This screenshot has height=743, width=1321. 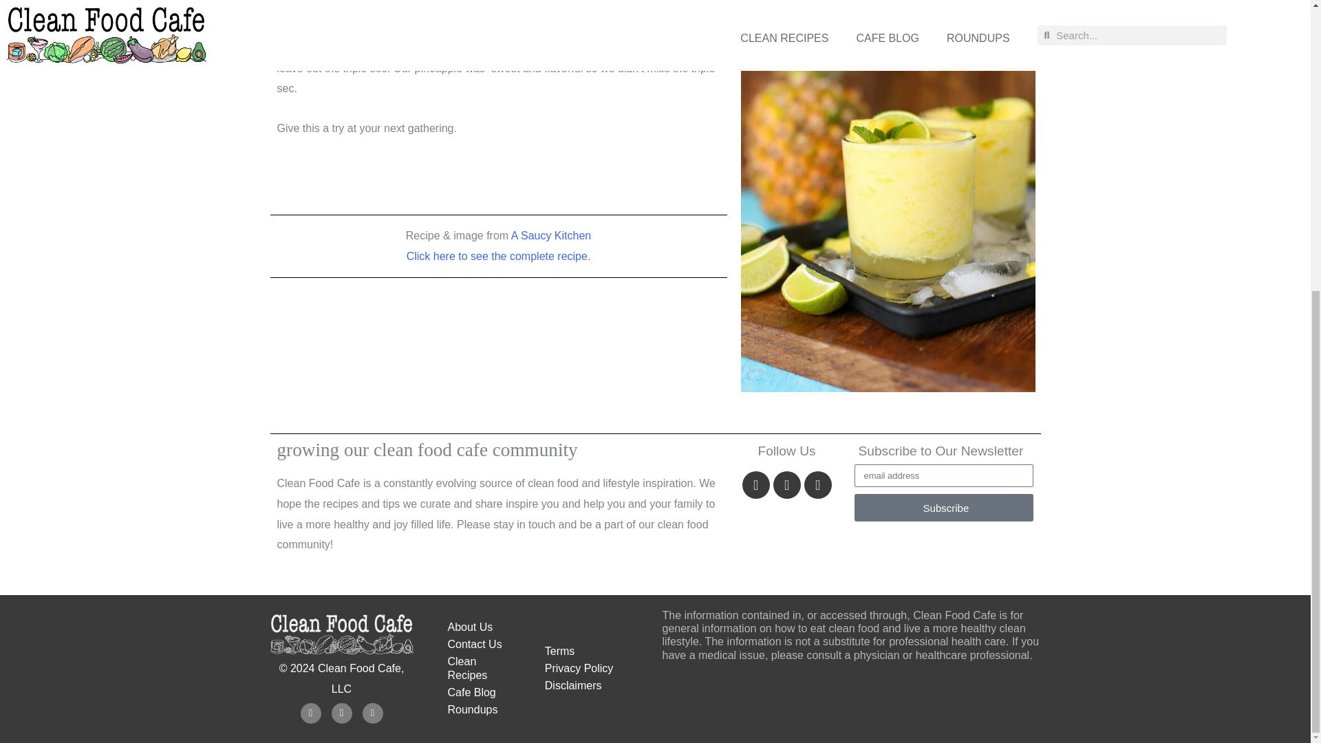 I want to click on Privacy Policy, so click(x=596, y=669).